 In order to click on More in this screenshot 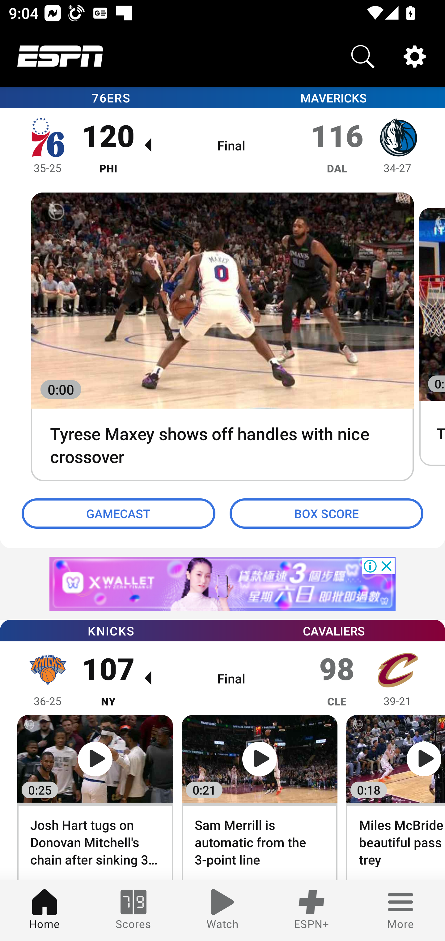, I will do `click(400, 911)`.